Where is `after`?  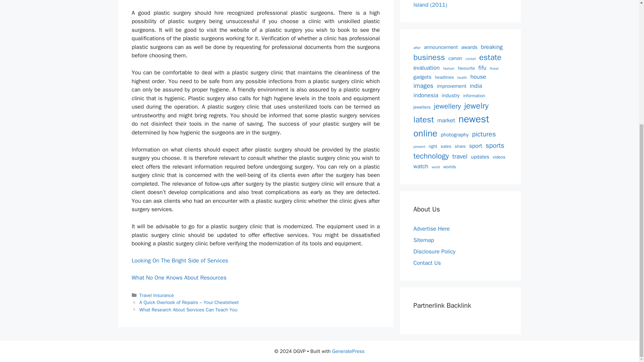 after is located at coordinates (417, 48).